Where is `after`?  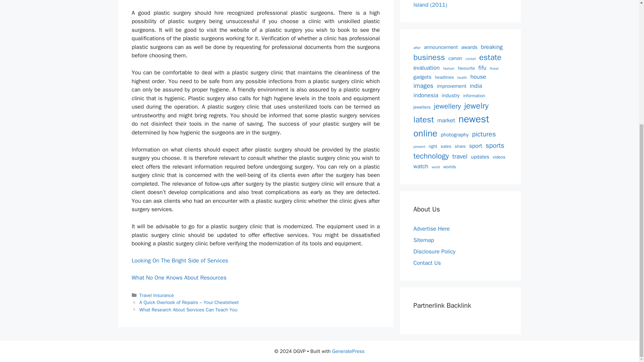 after is located at coordinates (417, 48).